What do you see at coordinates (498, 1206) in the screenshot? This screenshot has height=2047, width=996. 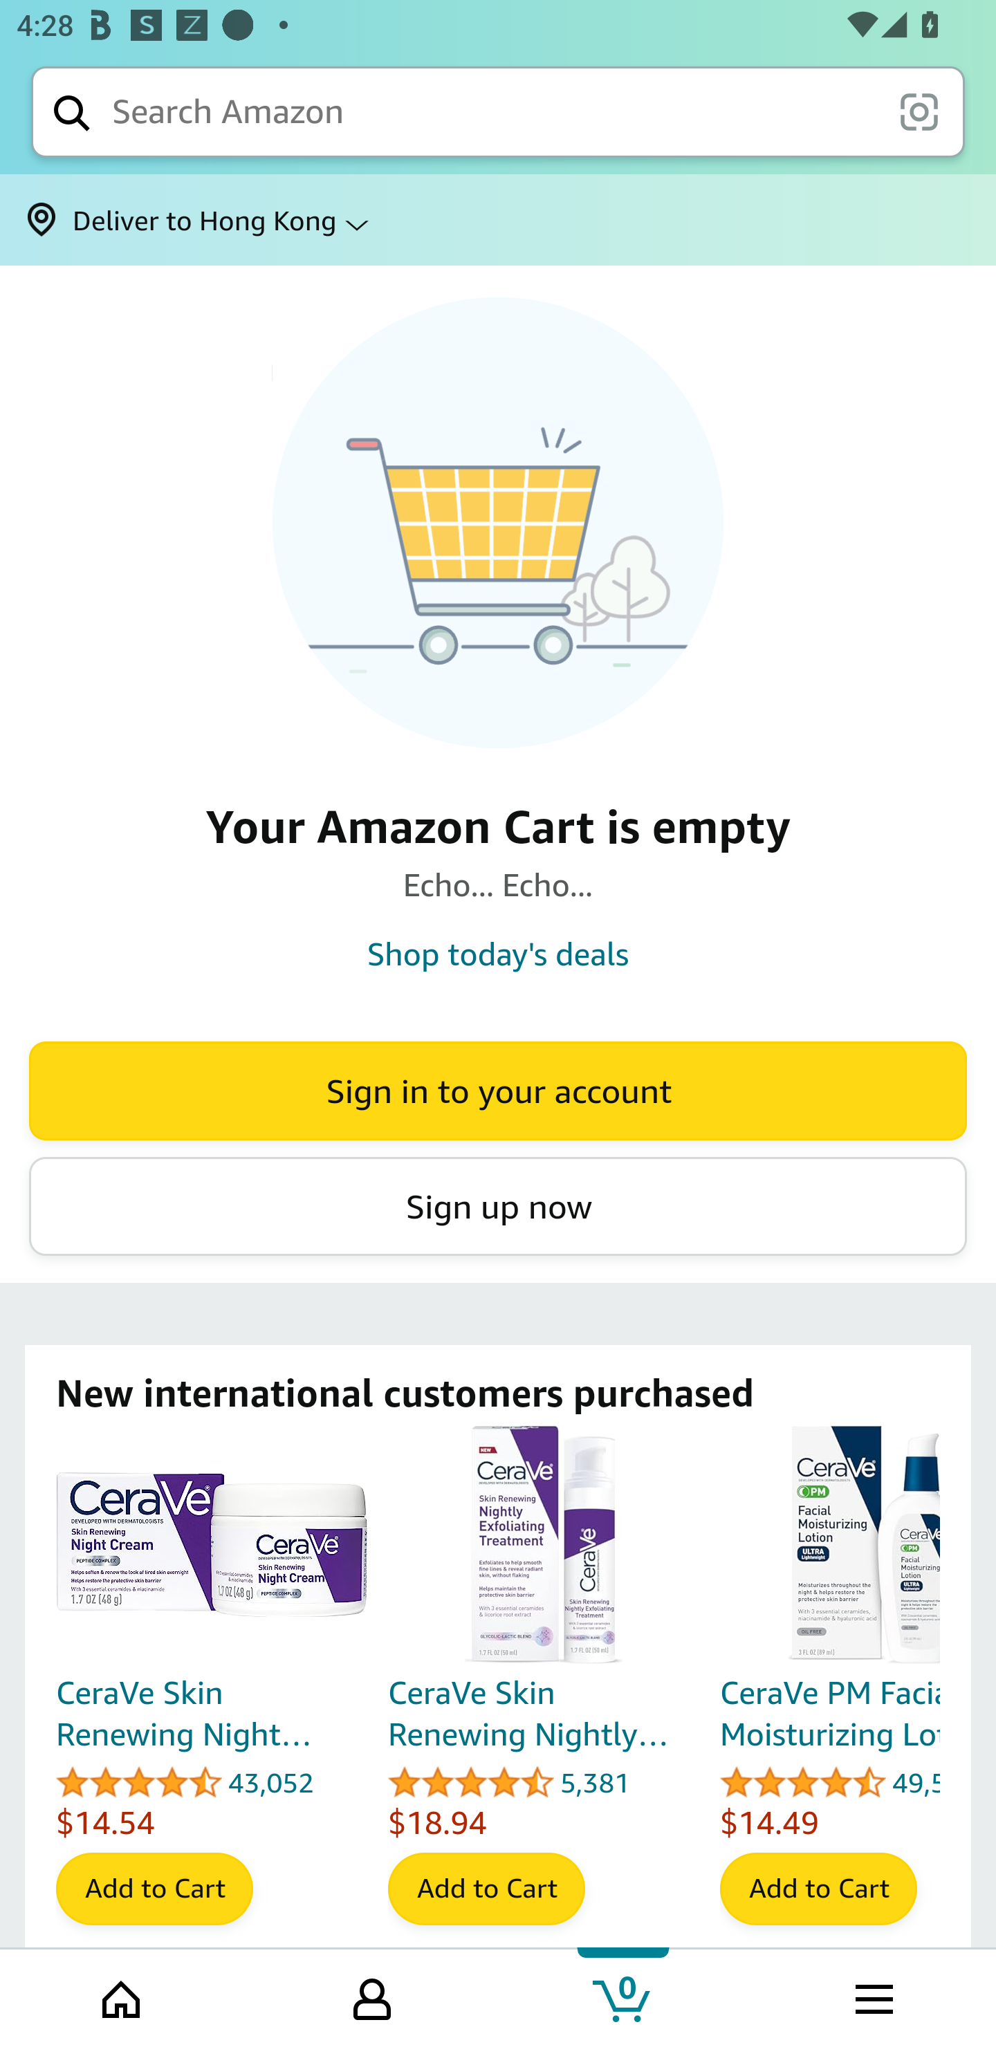 I see `Sign up now` at bounding box center [498, 1206].